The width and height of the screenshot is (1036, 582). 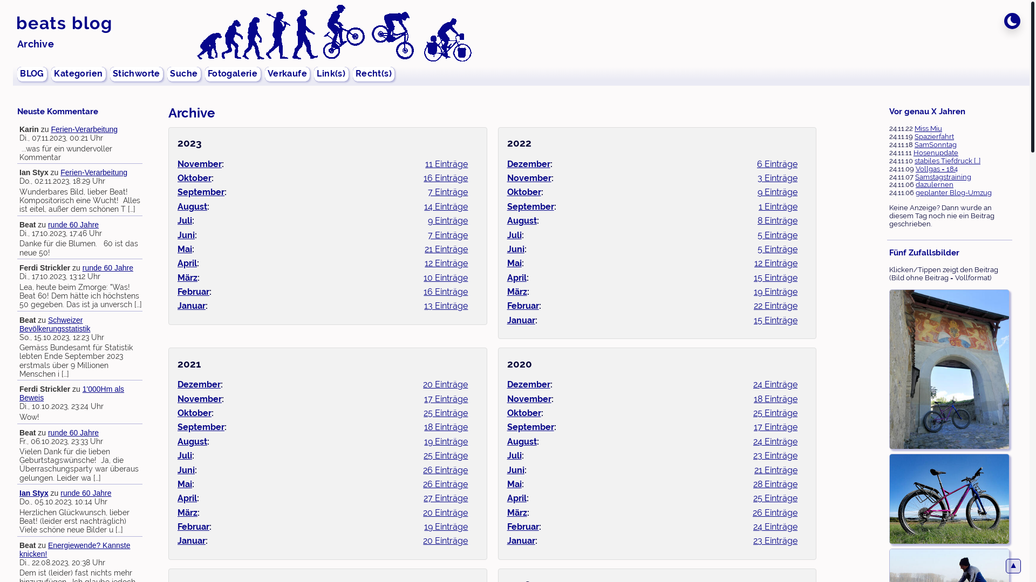 I want to click on Spazierfahrt, so click(x=935, y=137).